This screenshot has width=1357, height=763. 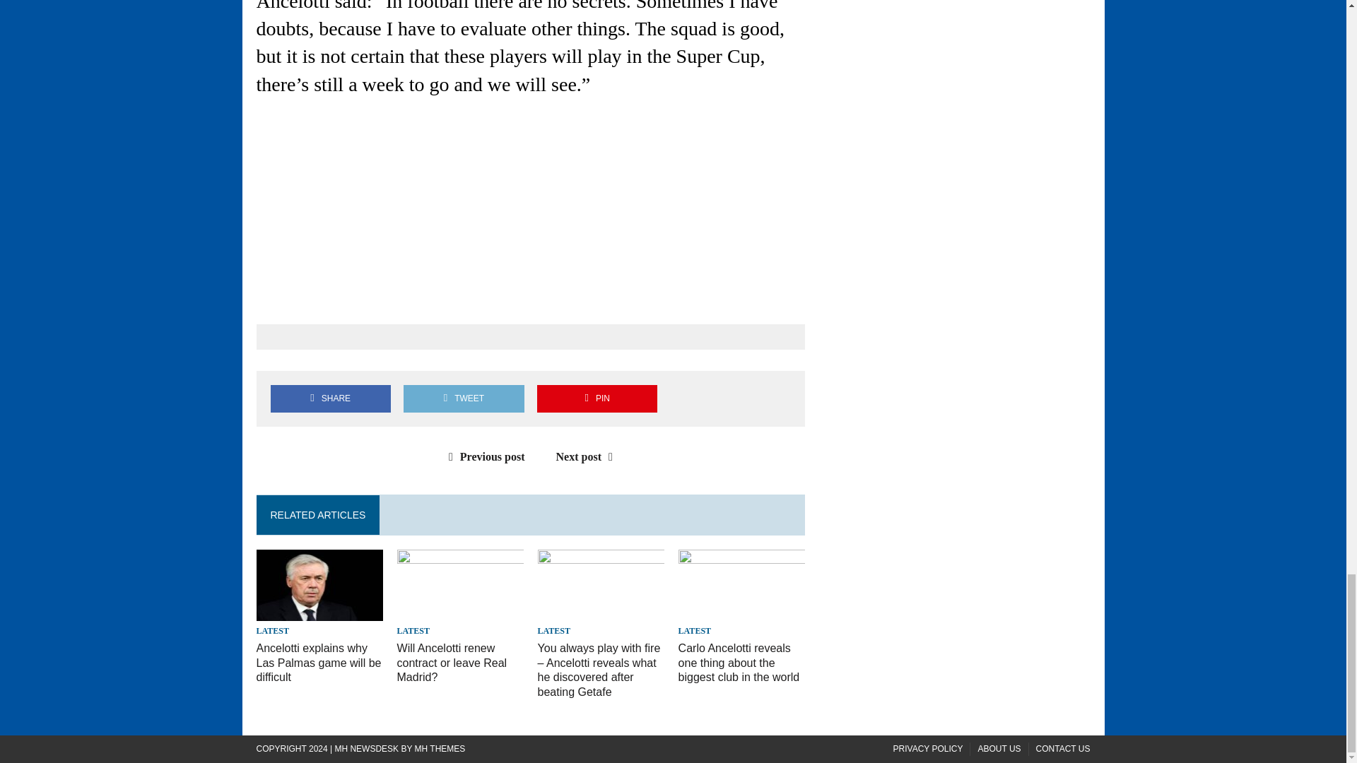 What do you see at coordinates (553, 630) in the screenshot?
I see `LATEST` at bounding box center [553, 630].